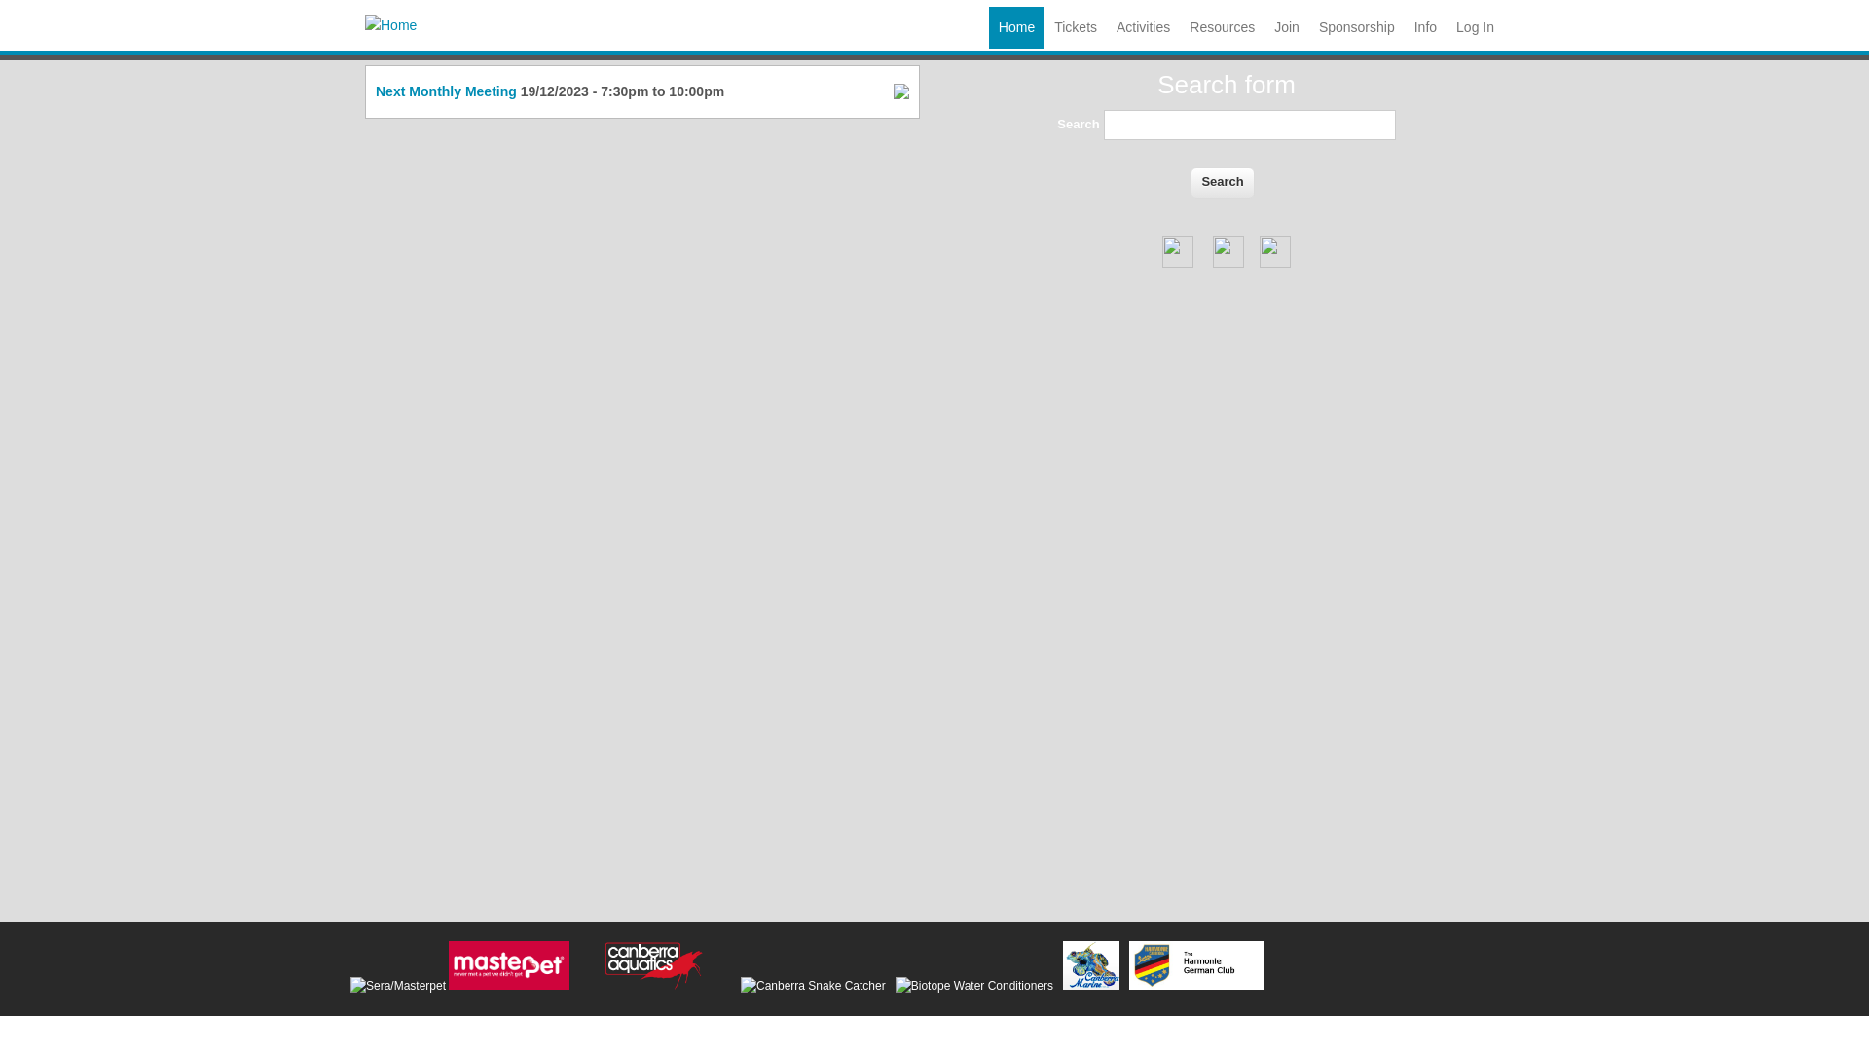 Image resolution: width=1869 pixels, height=1051 pixels. What do you see at coordinates (1016, 27) in the screenshot?
I see `Home` at bounding box center [1016, 27].